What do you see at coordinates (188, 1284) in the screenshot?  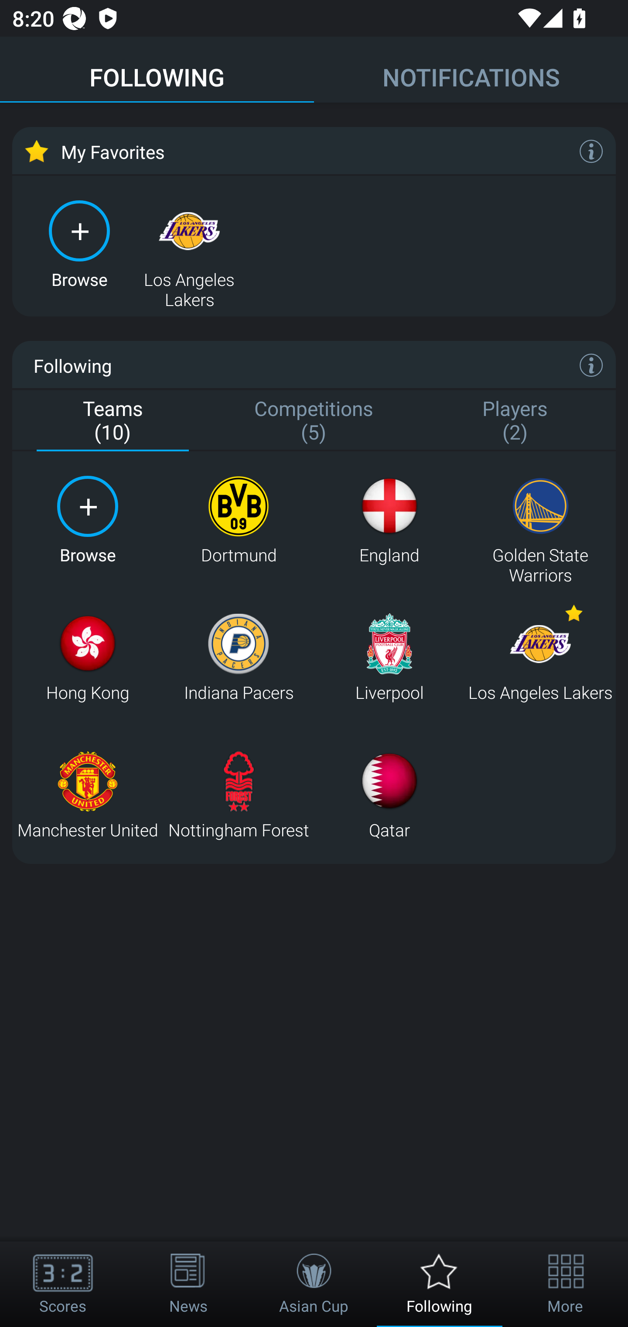 I see `News` at bounding box center [188, 1284].